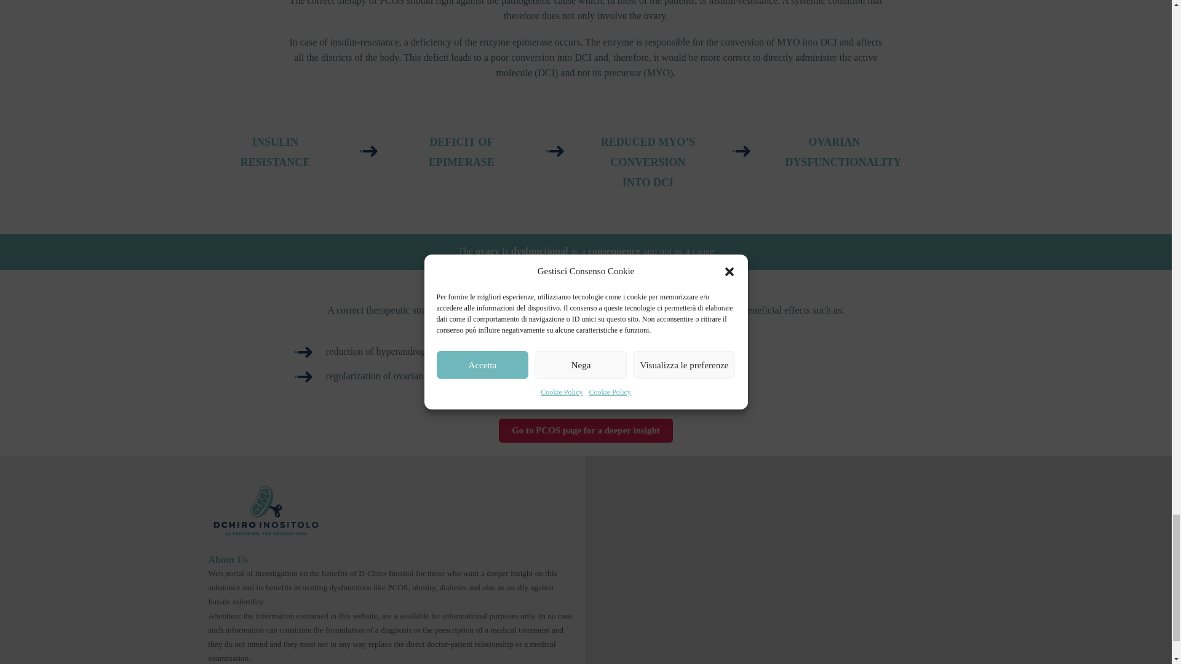 The image size is (1181, 664). I want to click on left-arrow, so click(741, 151).